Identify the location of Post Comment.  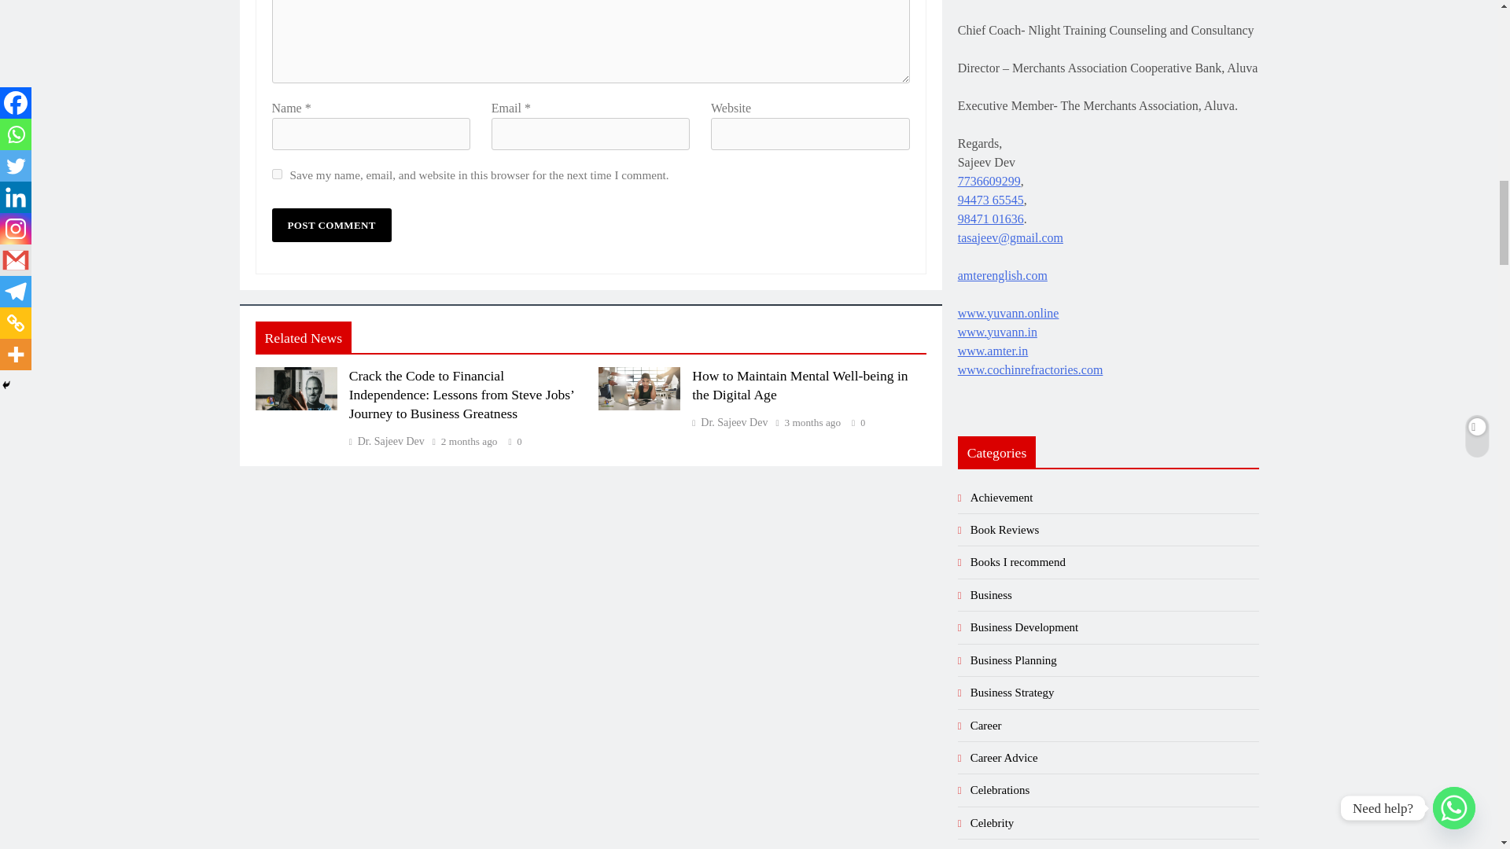
(331, 225).